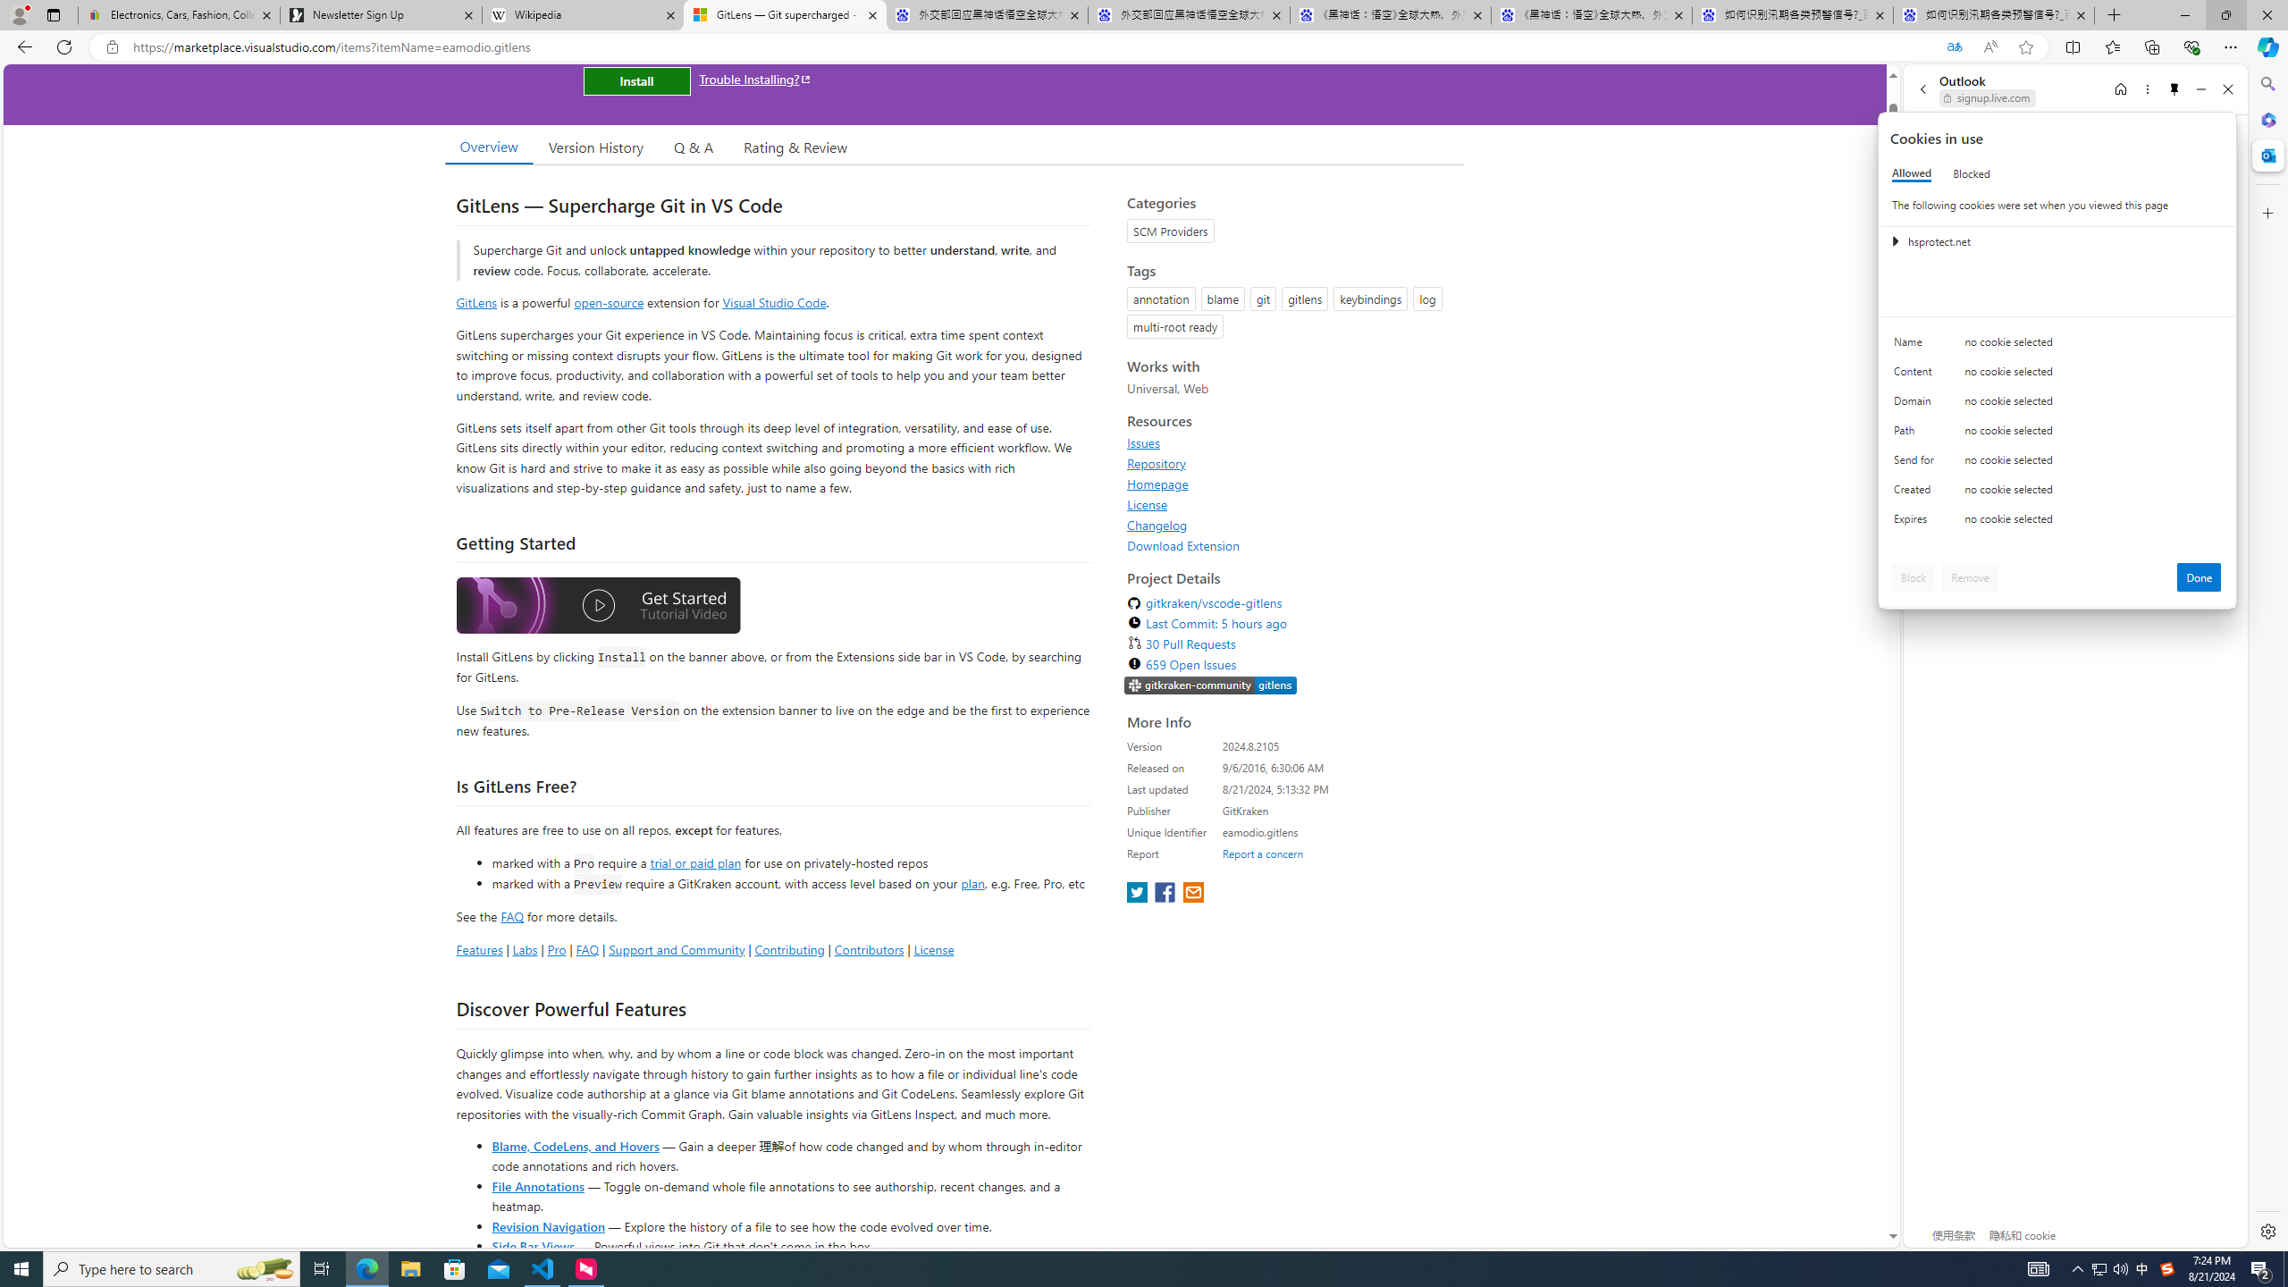  I want to click on Q & A, so click(694, 147).